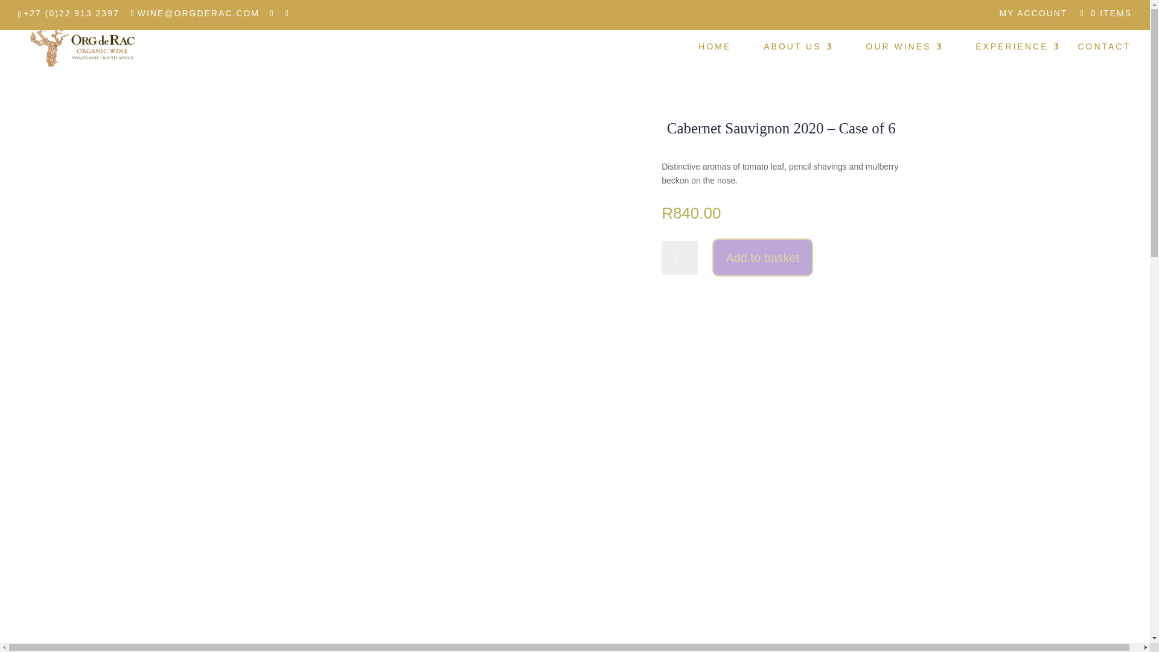 Image resolution: width=1159 pixels, height=652 pixels. I want to click on OUR WINES, so click(904, 59).